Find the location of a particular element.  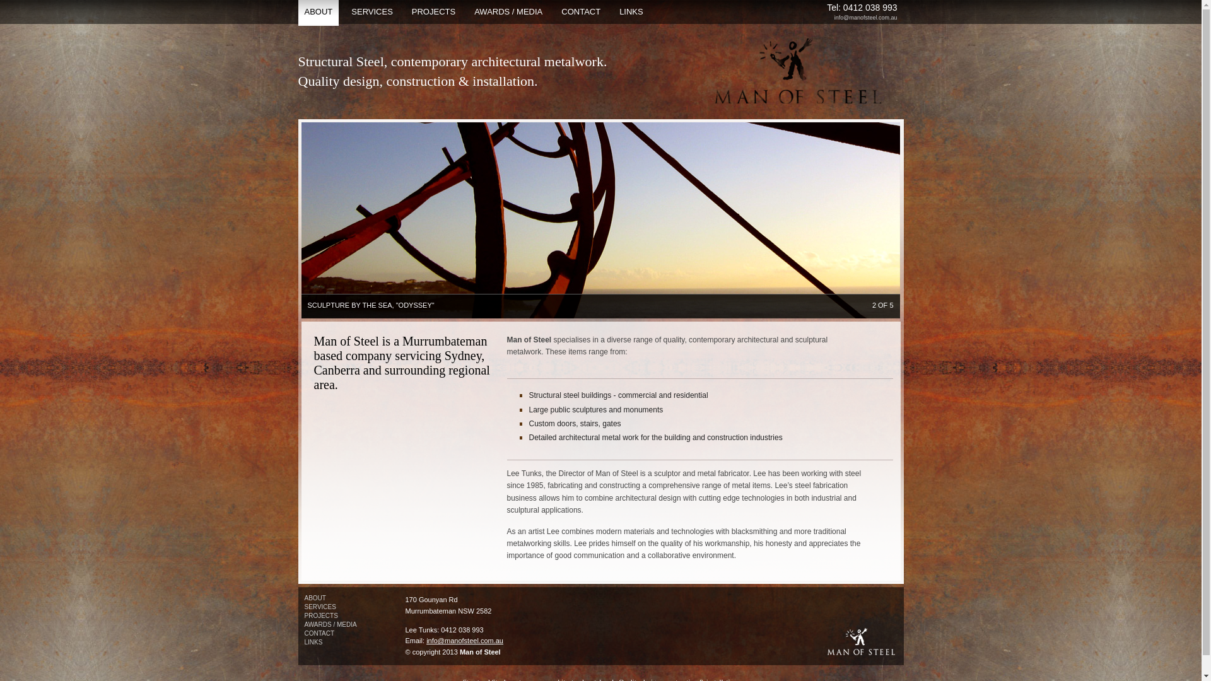

AWARDS / MEDIA is located at coordinates (331, 624).